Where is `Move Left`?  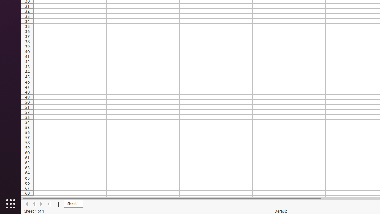
Move Left is located at coordinates (34, 204).